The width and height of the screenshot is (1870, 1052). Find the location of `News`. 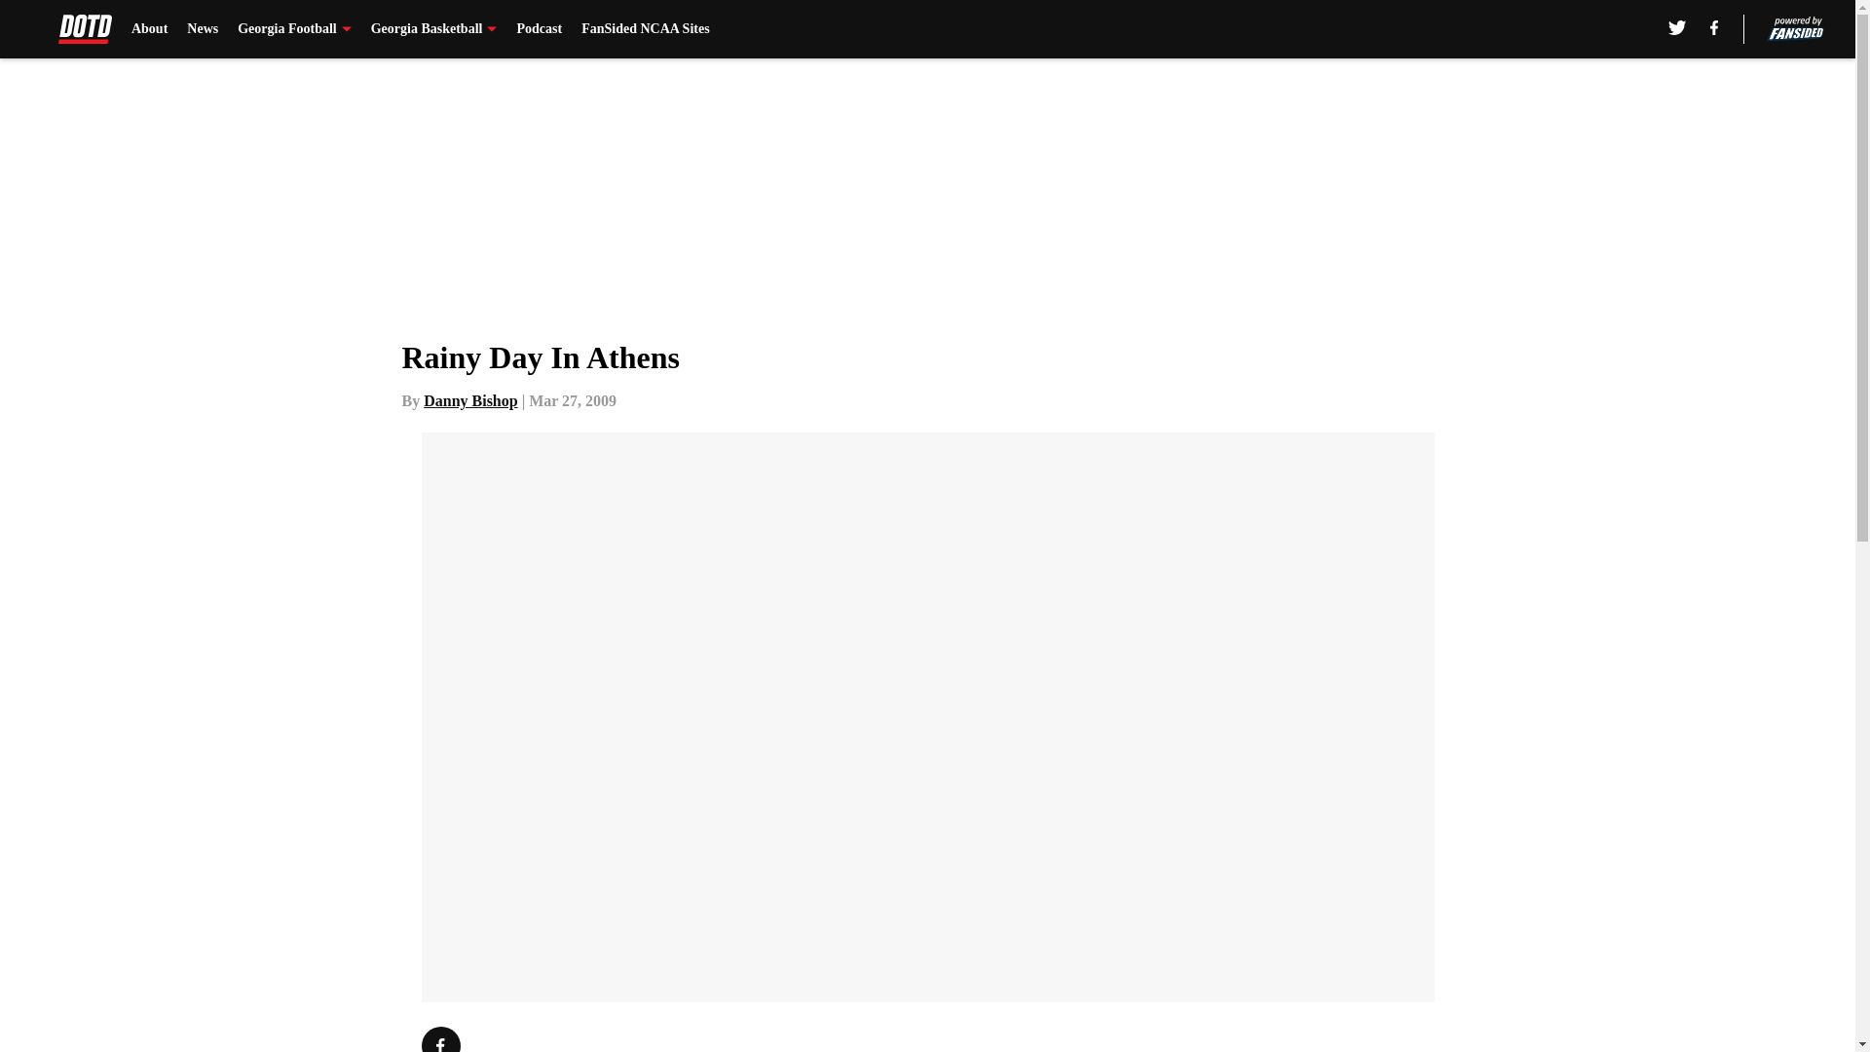

News is located at coordinates (203, 29).